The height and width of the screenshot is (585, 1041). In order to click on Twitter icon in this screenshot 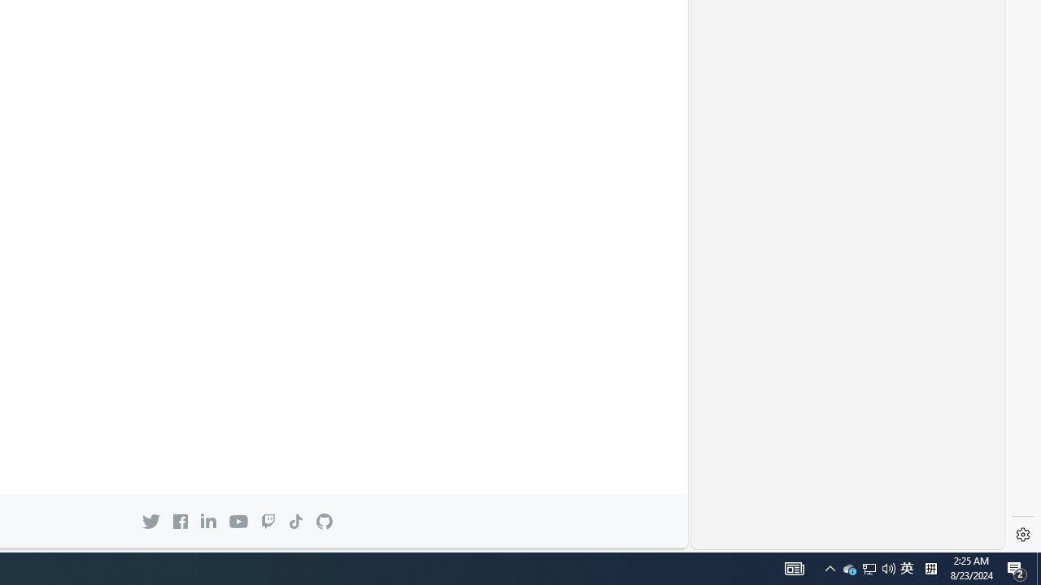, I will do `click(151, 521)`.